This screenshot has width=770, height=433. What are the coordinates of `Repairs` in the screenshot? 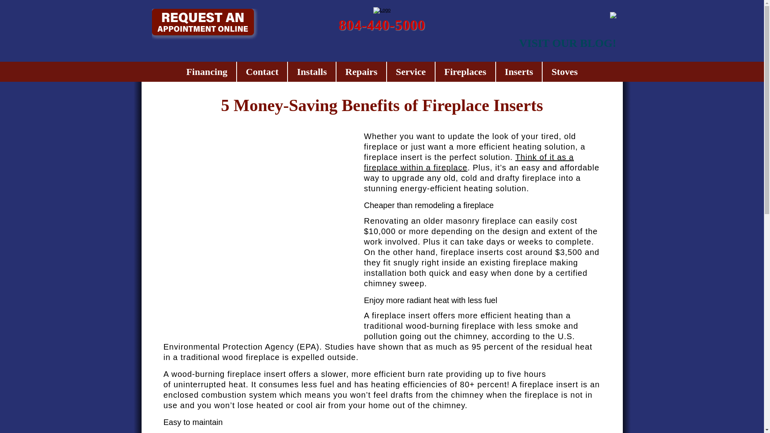 It's located at (361, 72).